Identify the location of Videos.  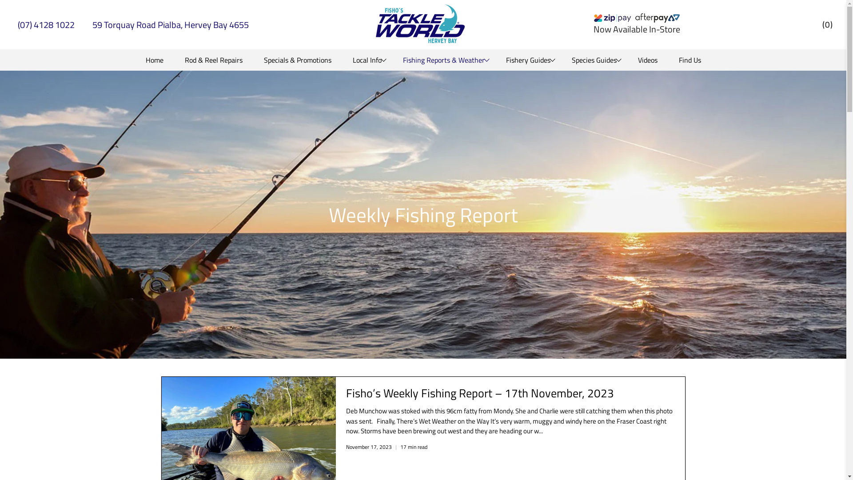
(648, 60).